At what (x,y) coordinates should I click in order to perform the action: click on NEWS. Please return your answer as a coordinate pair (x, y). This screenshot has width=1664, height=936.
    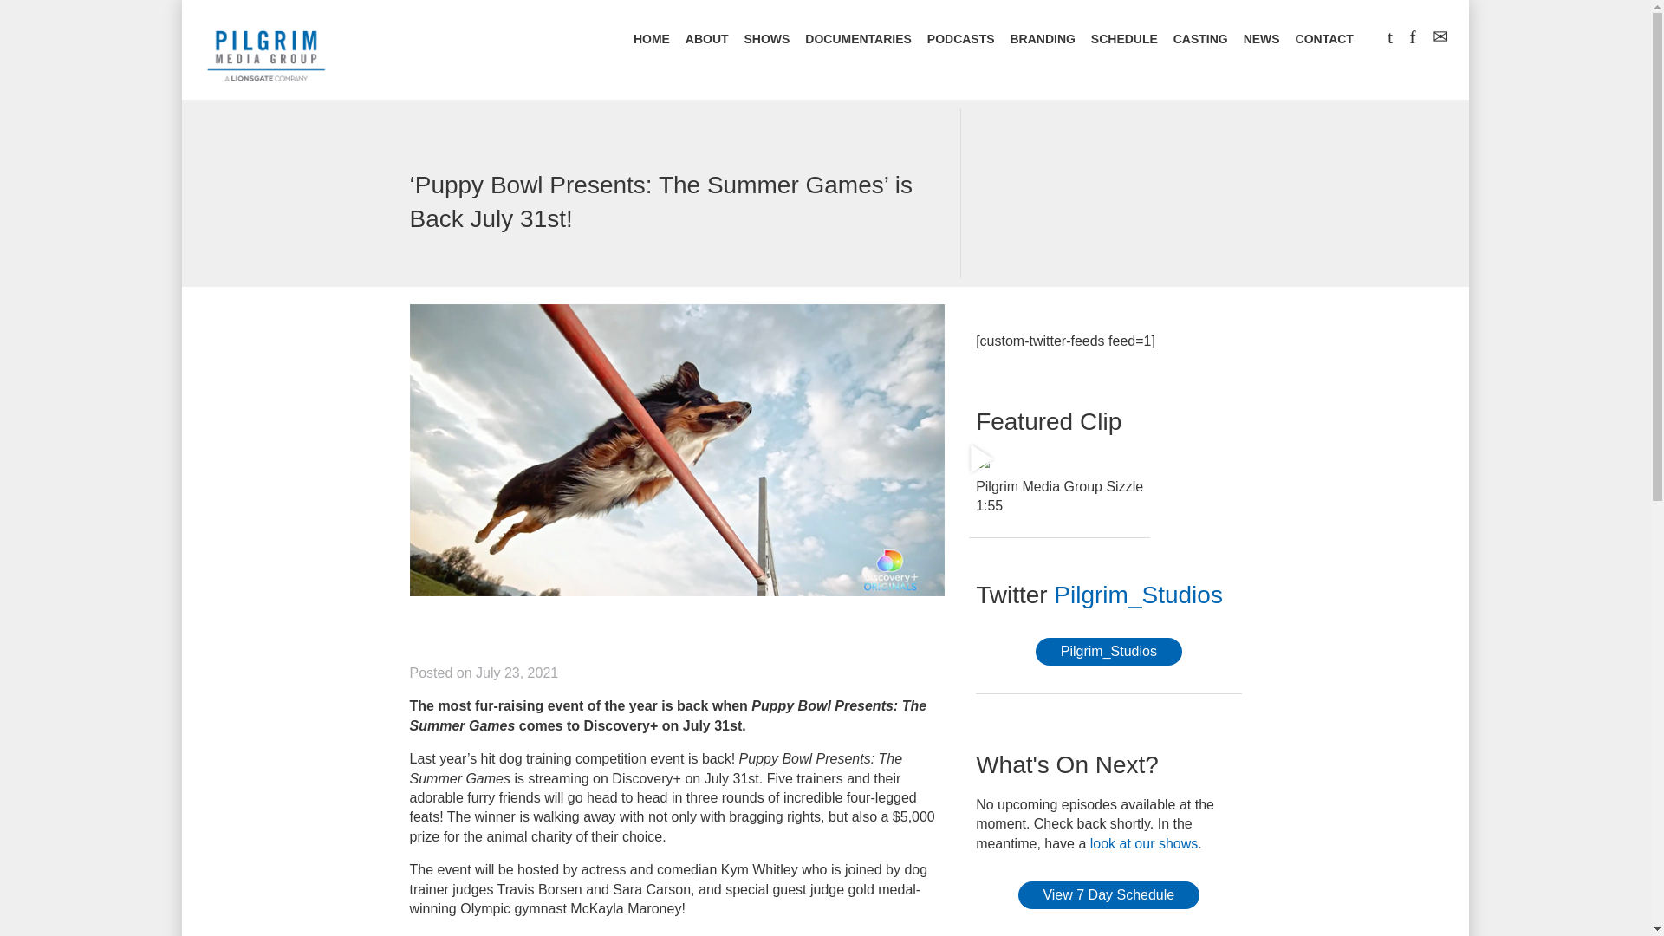
    Looking at the image, I should click on (1261, 40).